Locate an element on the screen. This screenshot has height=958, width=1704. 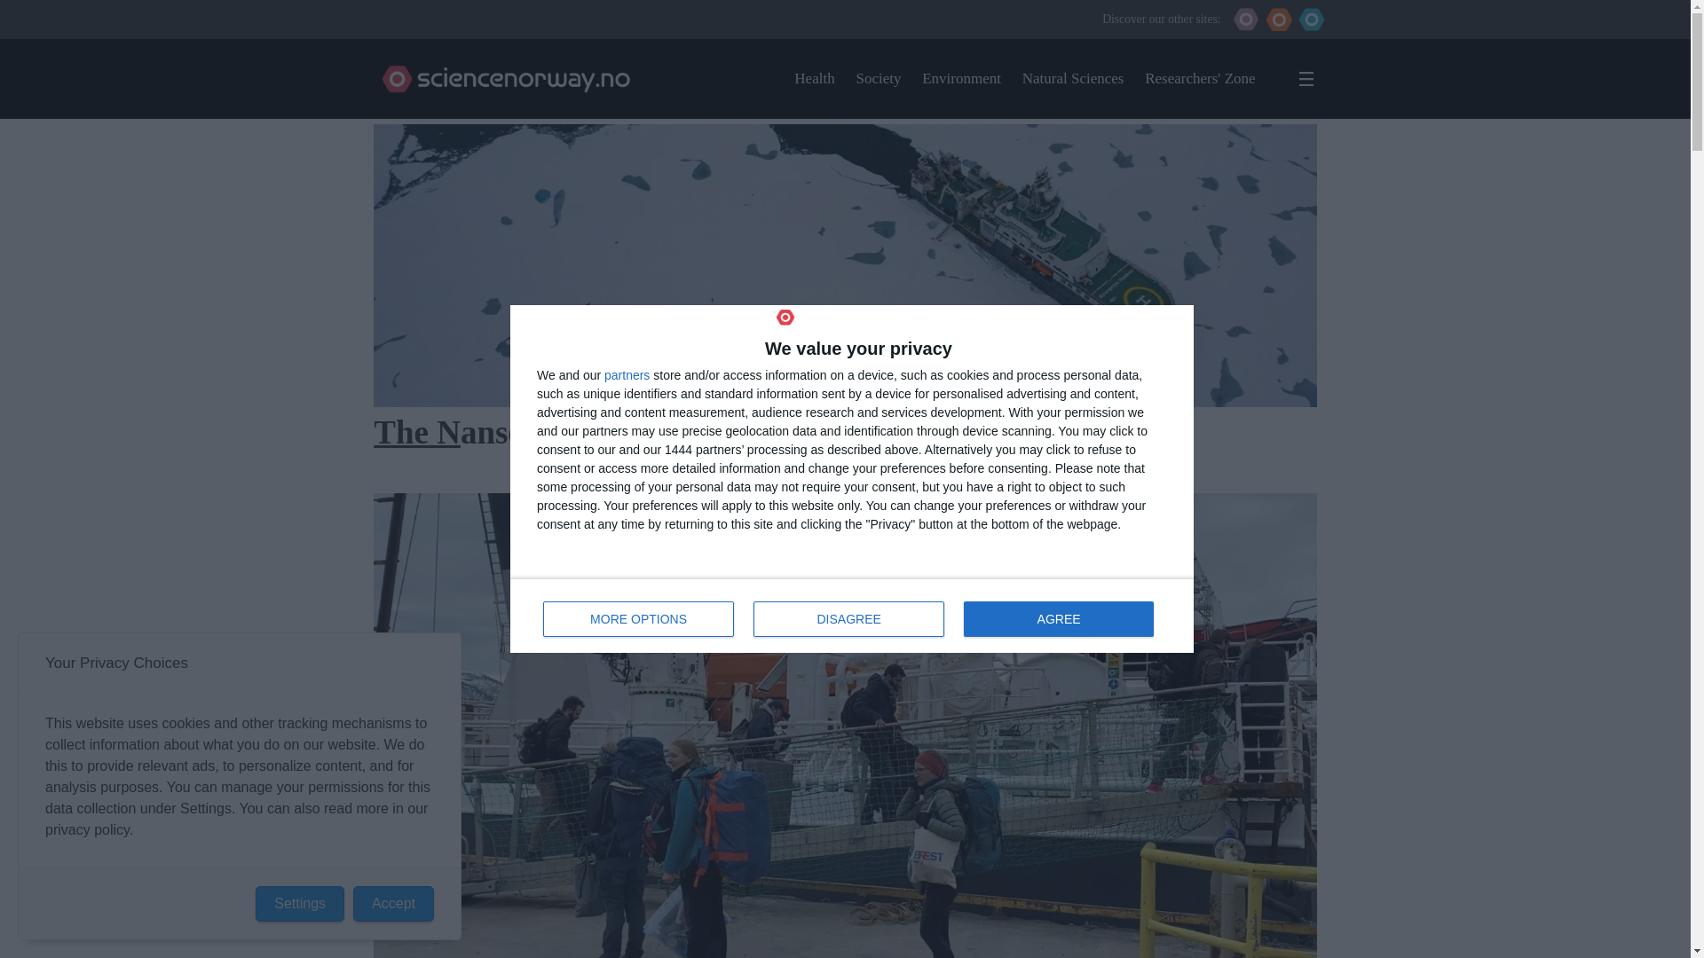
AGREE is located at coordinates (1058, 619).